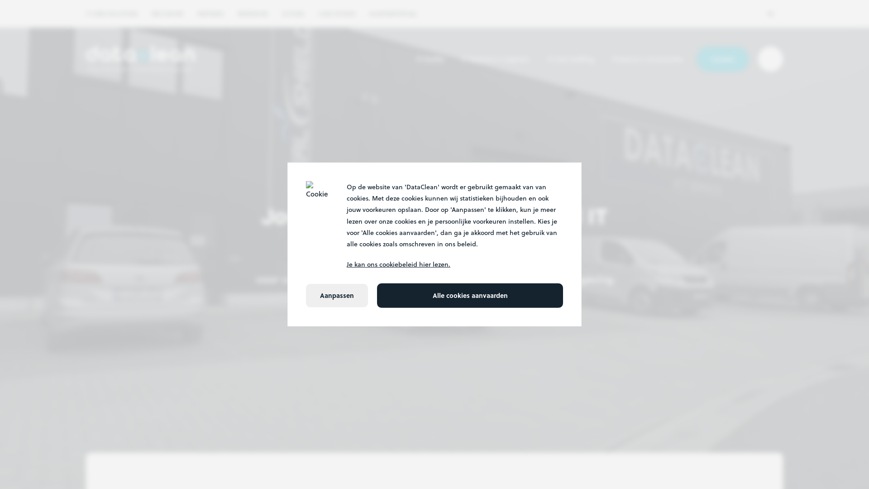 The image size is (869, 489). I want to click on IT Facility, so click(430, 59).